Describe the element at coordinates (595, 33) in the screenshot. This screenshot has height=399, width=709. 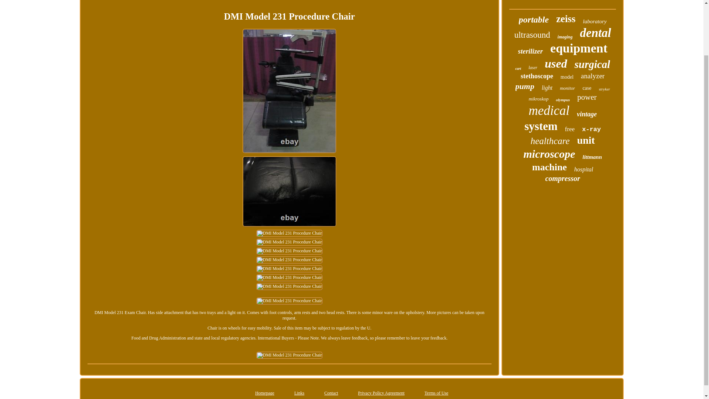
I see `dental` at that location.